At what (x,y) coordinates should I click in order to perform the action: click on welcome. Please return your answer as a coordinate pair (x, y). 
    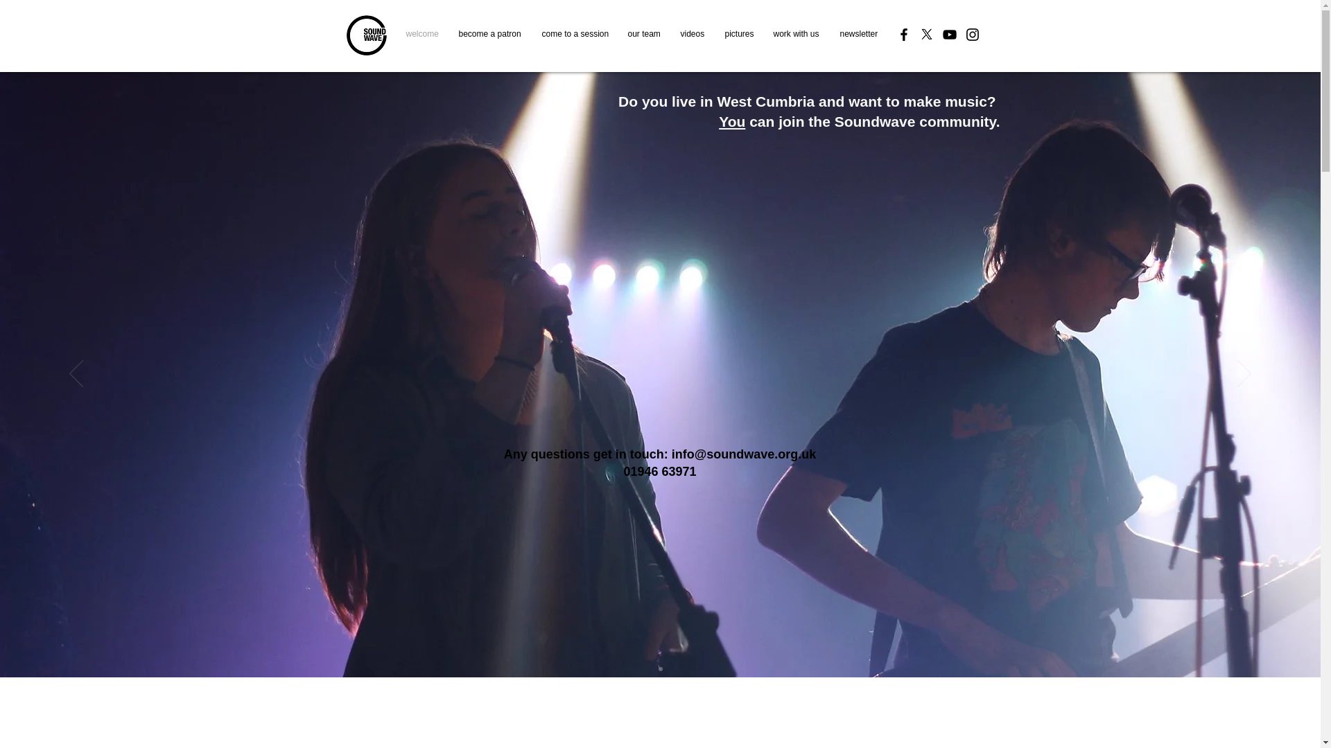
    Looking at the image, I should click on (421, 33).